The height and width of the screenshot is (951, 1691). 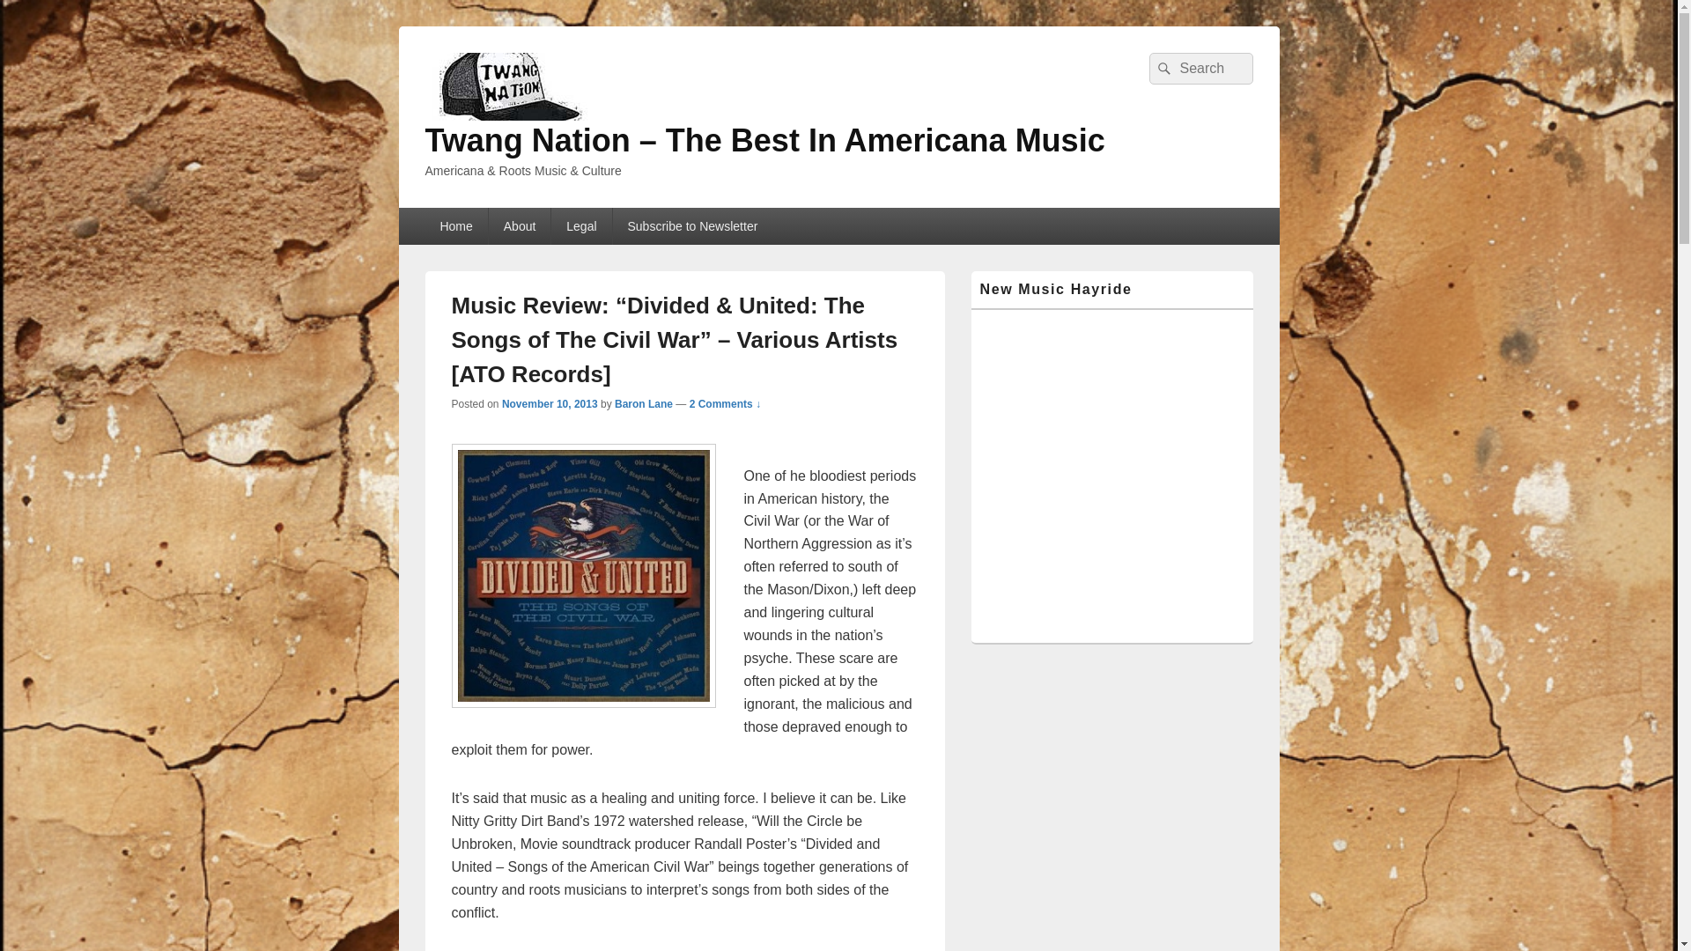 I want to click on View all posts by Baron Lane, so click(x=644, y=403).